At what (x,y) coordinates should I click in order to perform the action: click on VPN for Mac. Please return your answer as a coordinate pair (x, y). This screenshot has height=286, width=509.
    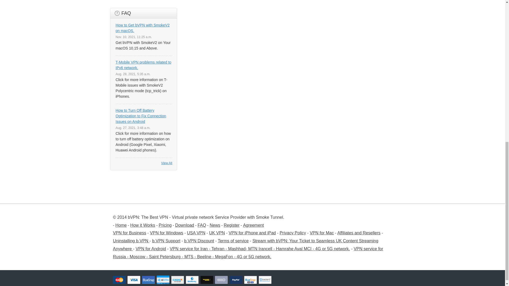
    Looking at the image, I should click on (322, 233).